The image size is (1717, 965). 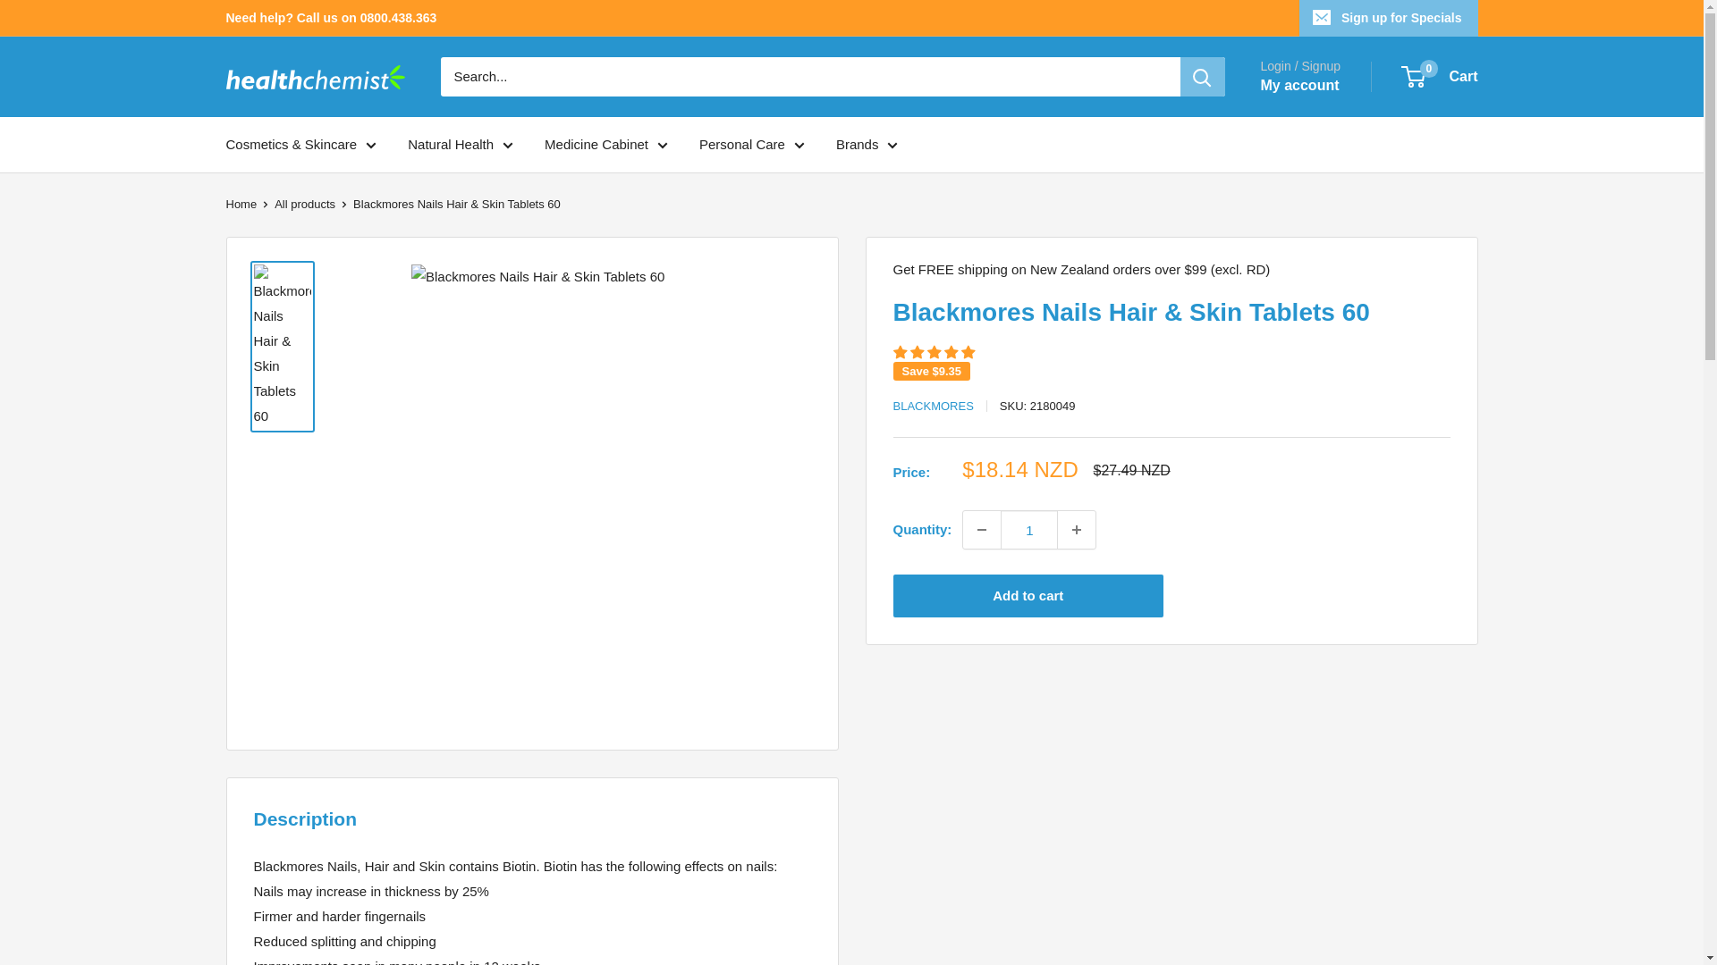 What do you see at coordinates (1028, 530) in the screenshot?
I see `1` at bounding box center [1028, 530].